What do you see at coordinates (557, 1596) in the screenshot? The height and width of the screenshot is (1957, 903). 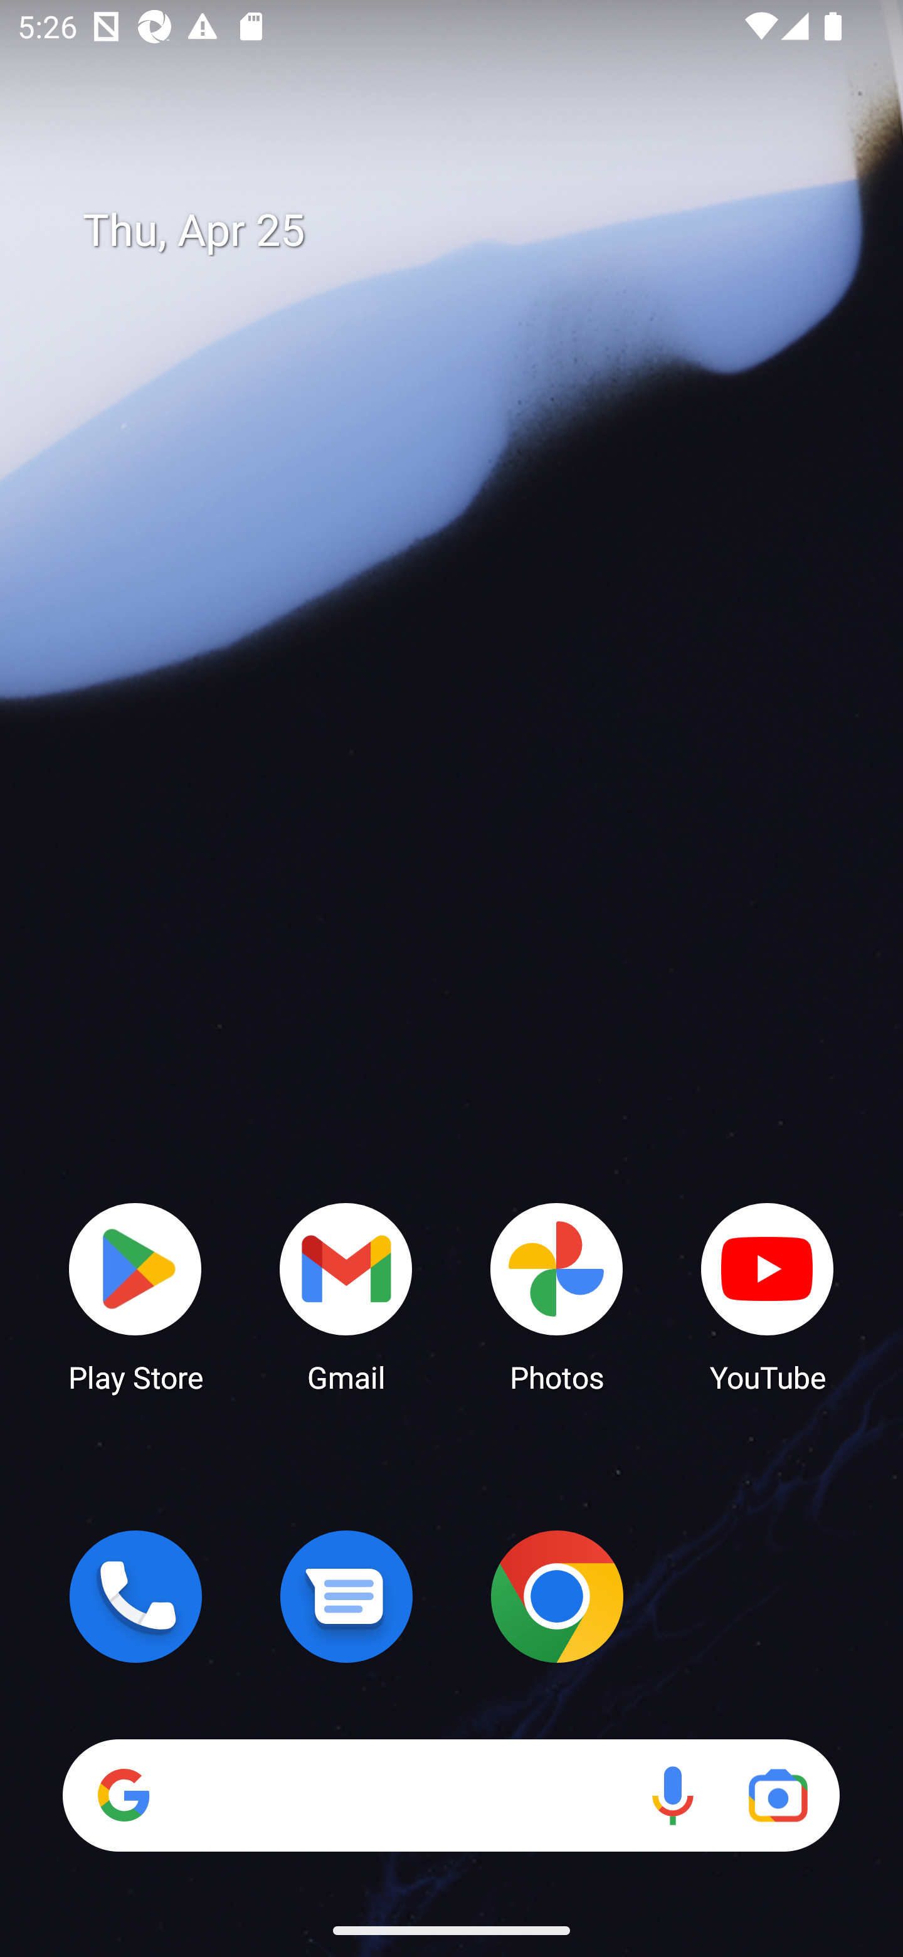 I see `Chrome` at bounding box center [557, 1596].